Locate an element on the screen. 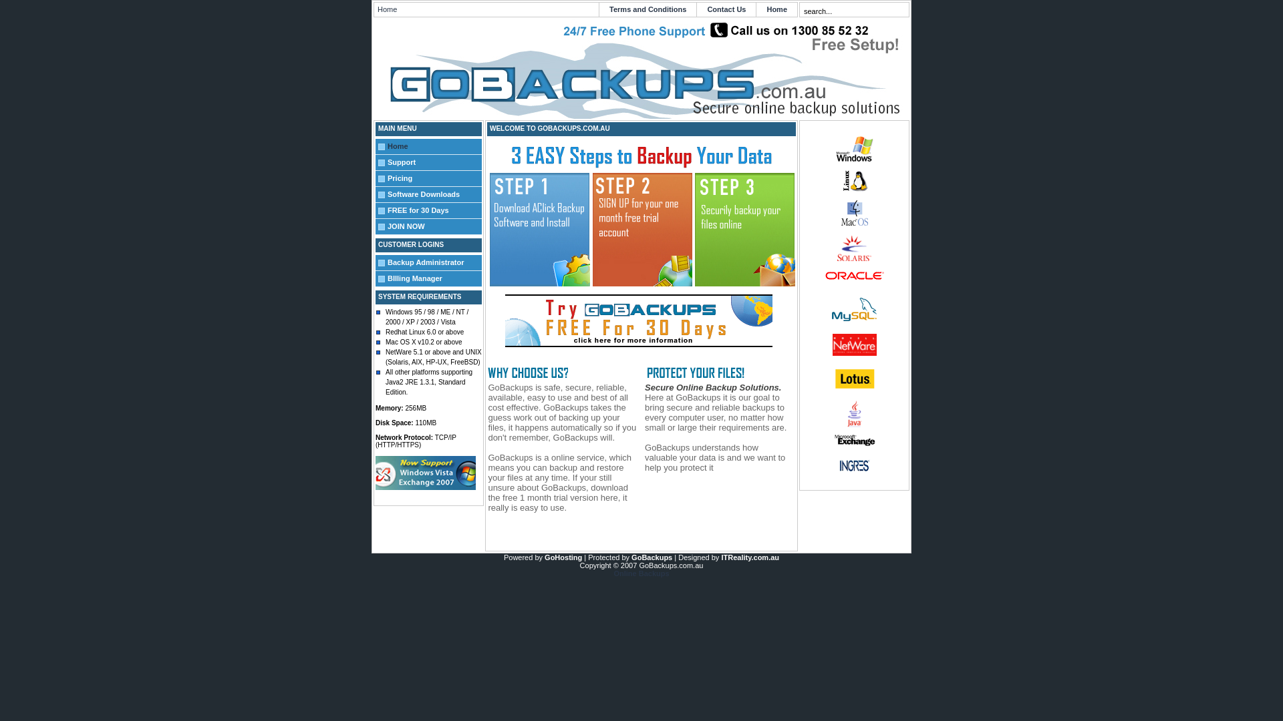 Image resolution: width=1283 pixels, height=721 pixels. Exchange is located at coordinates (854, 441).